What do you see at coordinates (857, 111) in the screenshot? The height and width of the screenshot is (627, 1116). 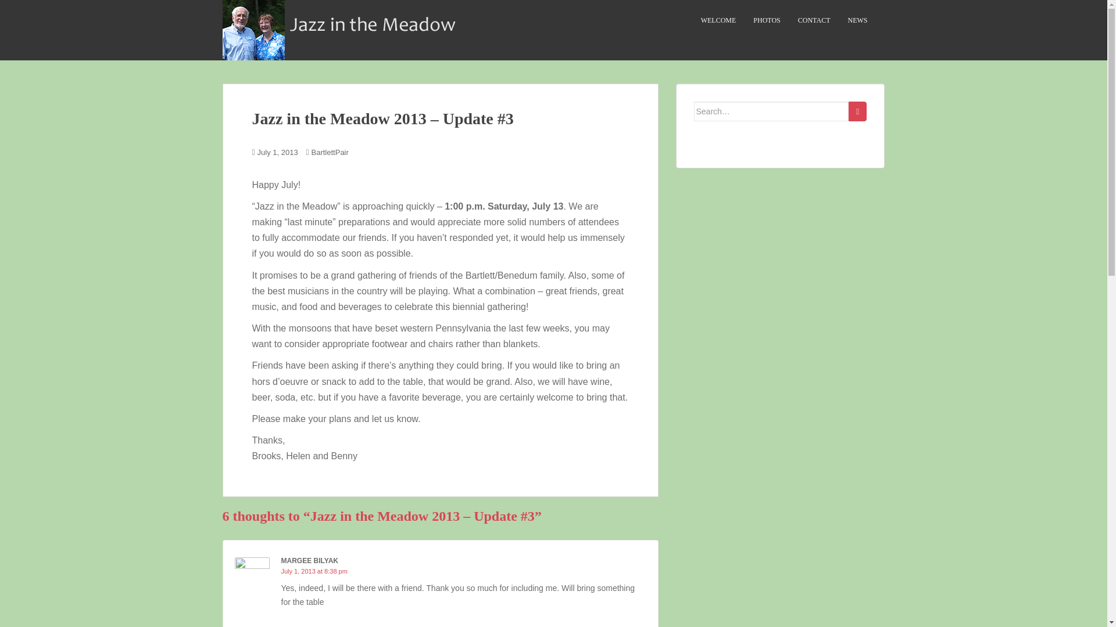 I see `Search` at bounding box center [857, 111].